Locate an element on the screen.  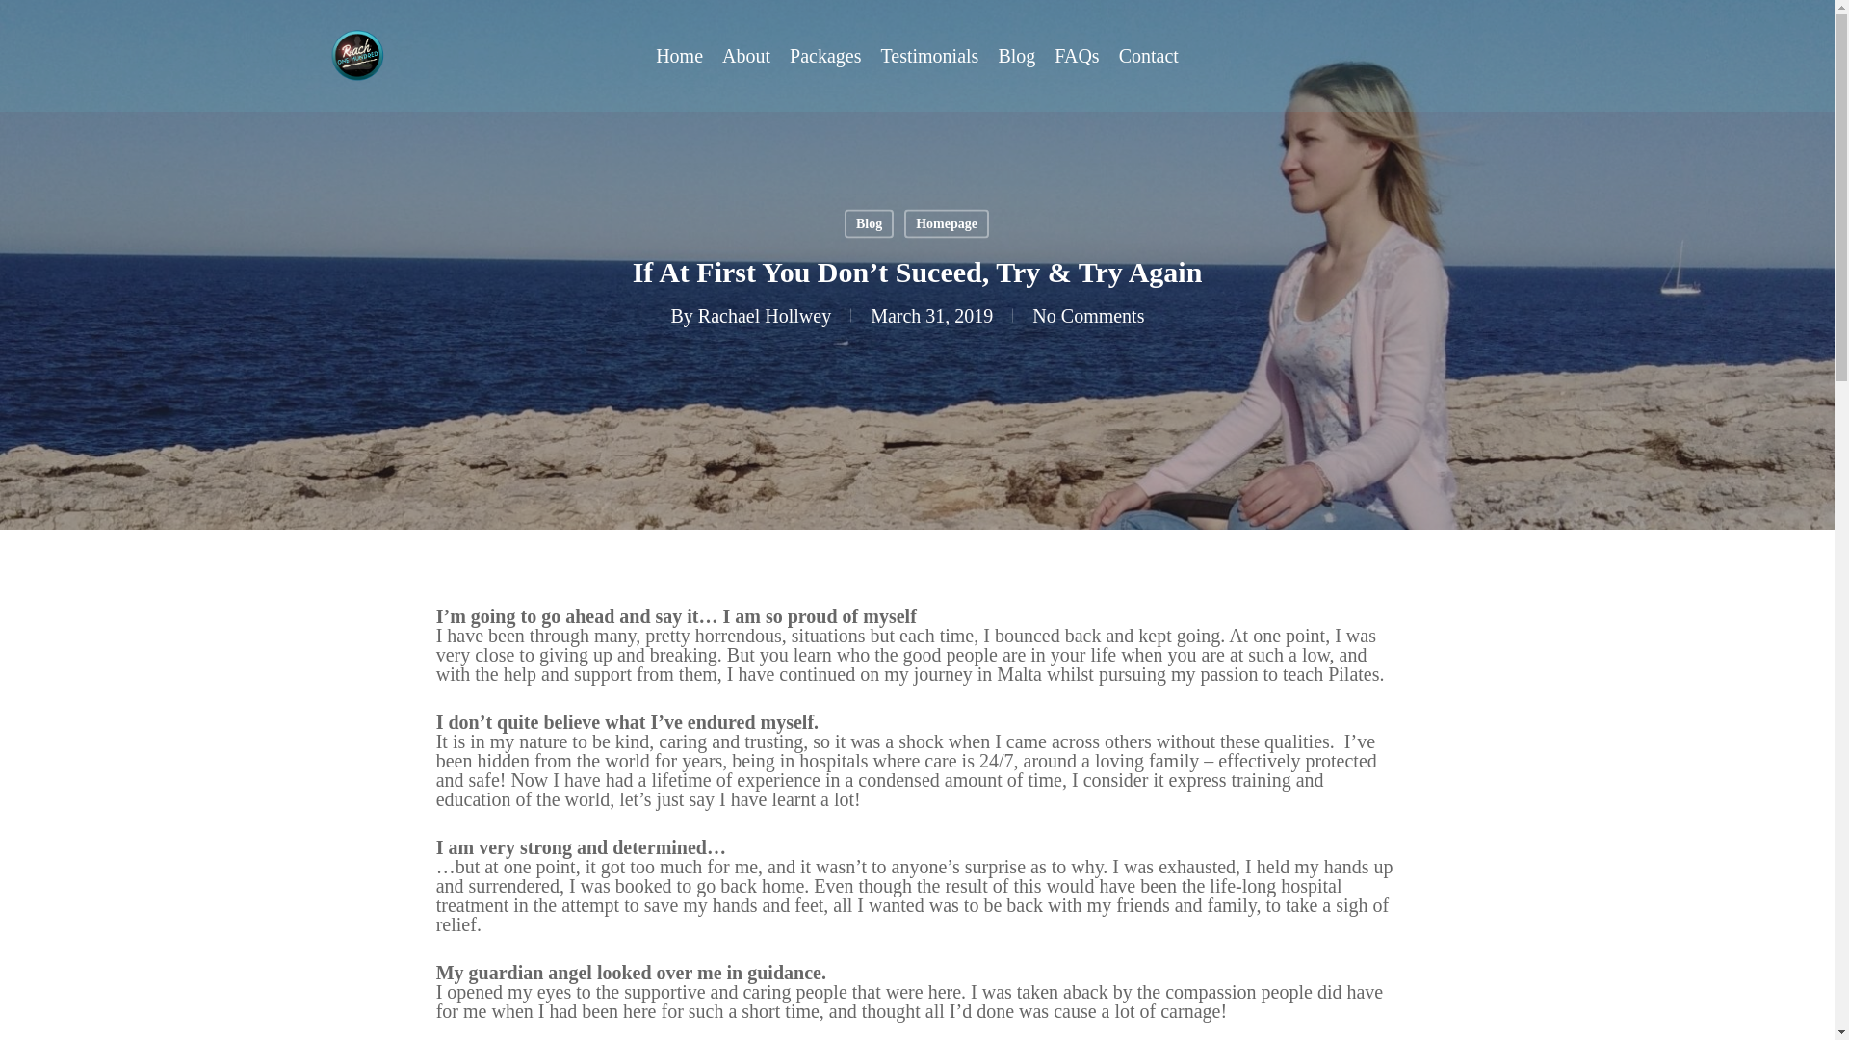
No Comments is located at coordinates (1088, 315).